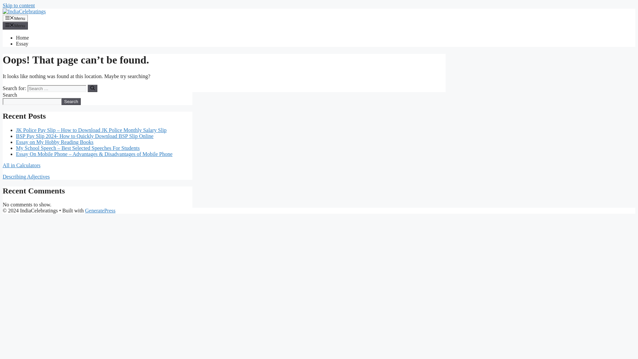  What do you see at coordinates (21, 166) in the screenshot?
I see `All in Calculators` at bounding box center [21, 166].